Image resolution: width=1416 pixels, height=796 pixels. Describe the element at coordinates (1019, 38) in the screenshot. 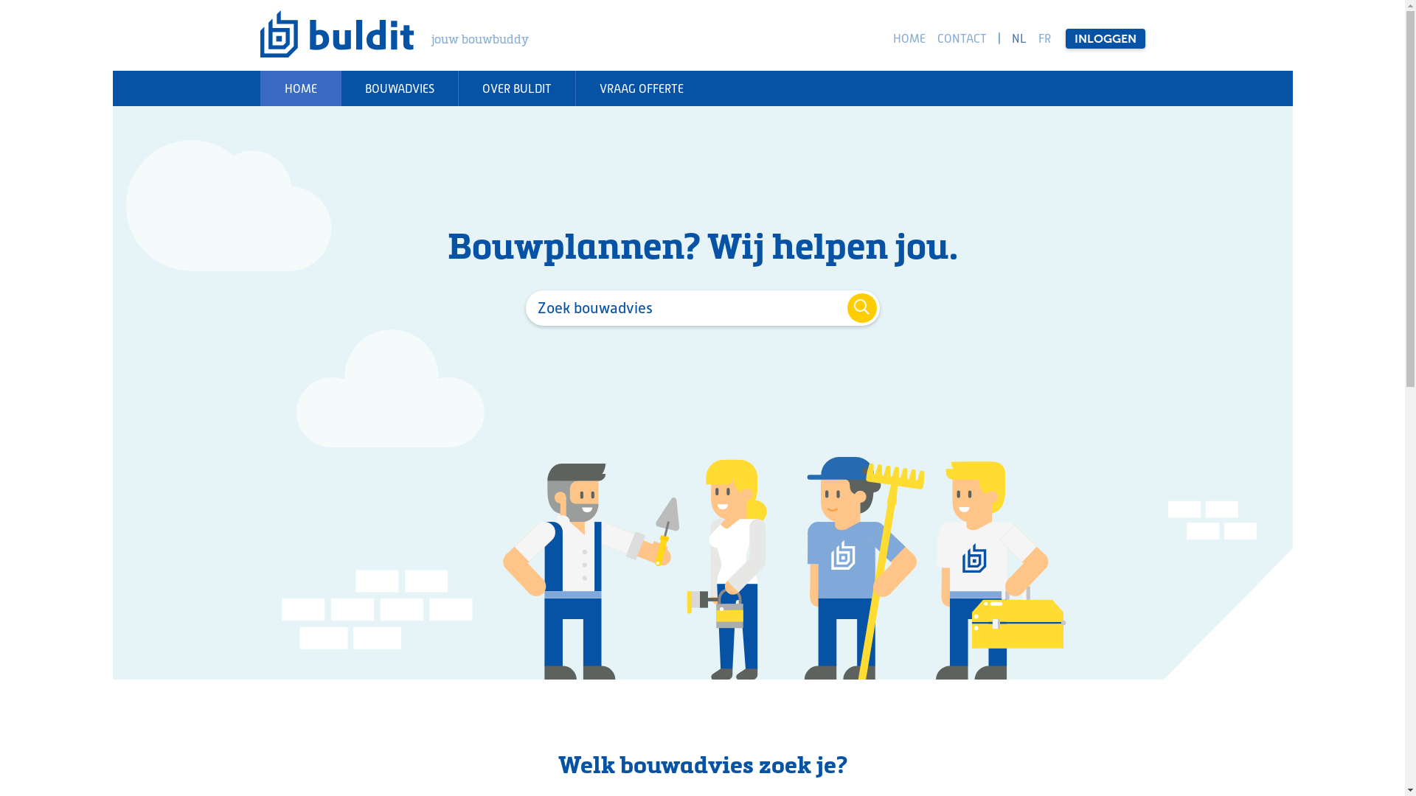

I see `NL` at that location.